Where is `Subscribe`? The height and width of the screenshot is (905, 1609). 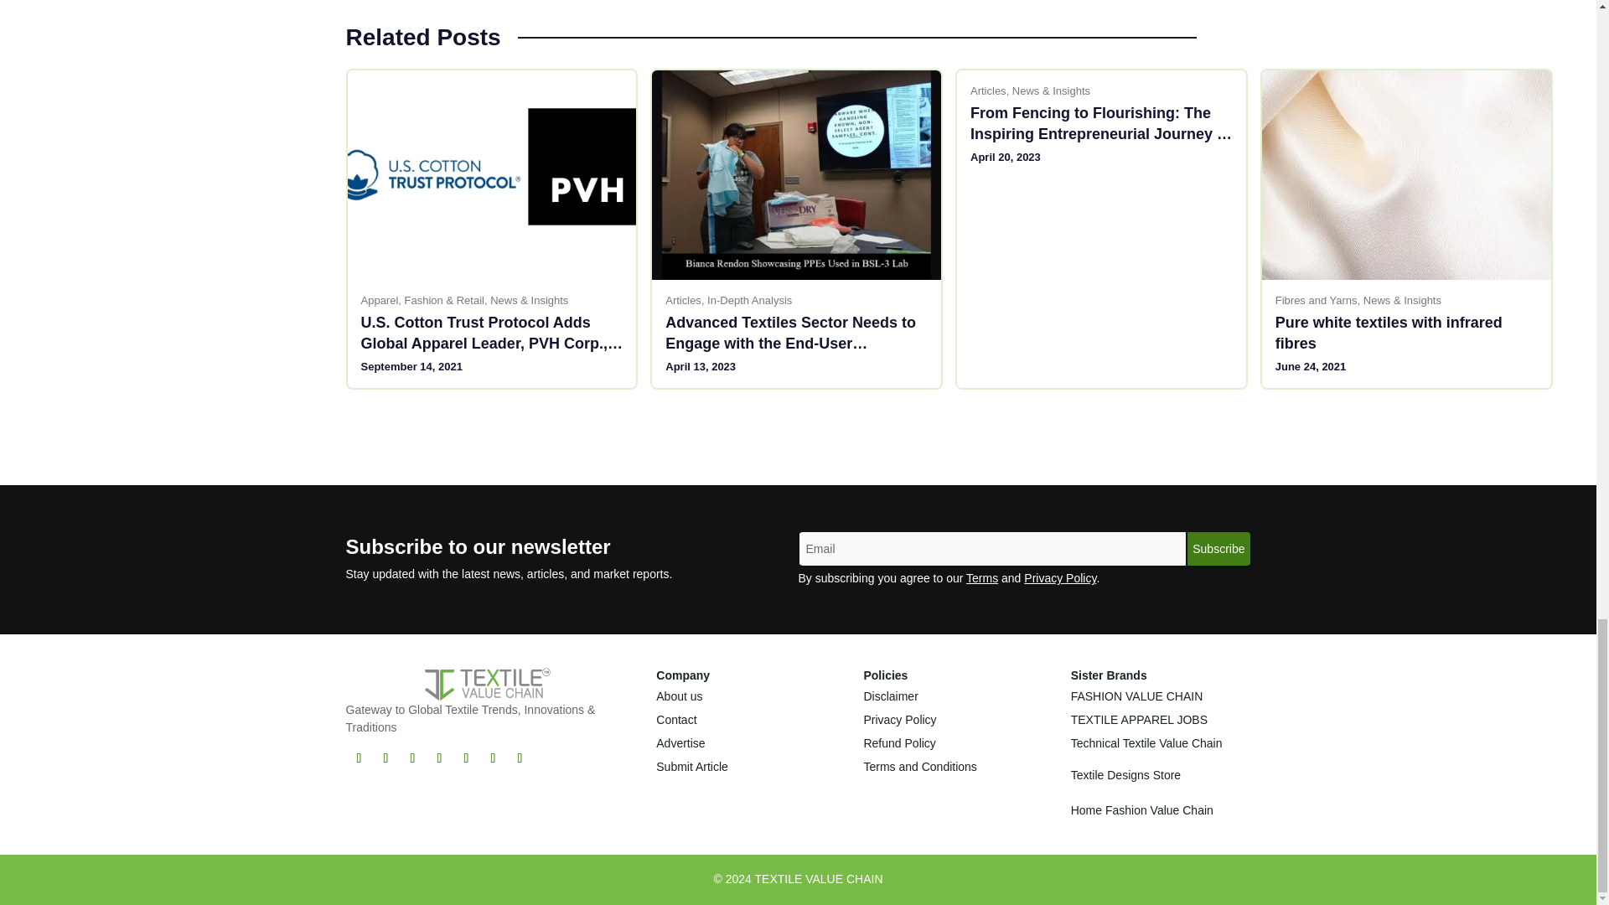 Subscribe is located at coordinates (1218, 549).